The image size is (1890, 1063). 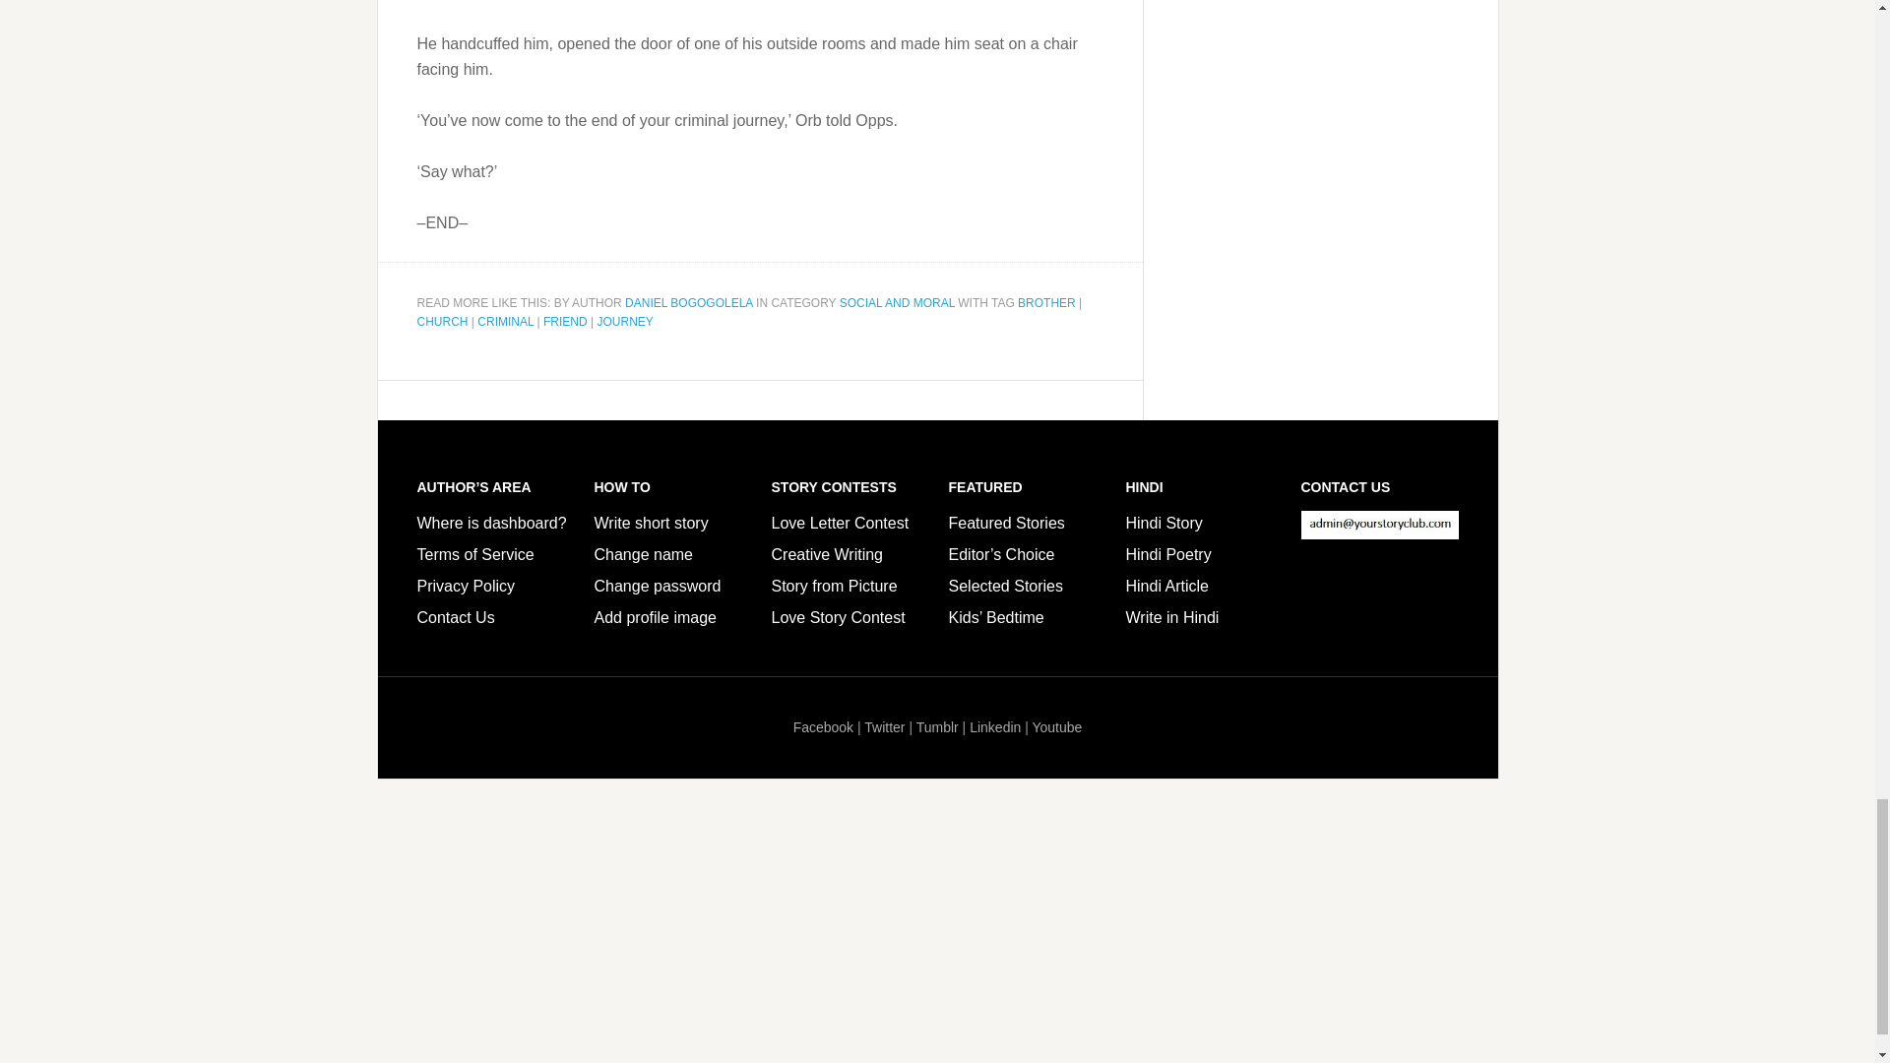 What do you see at coordinates (505, 321) in the screenshot?
I see `CRIMINAL` at bounding box center [505, 321].